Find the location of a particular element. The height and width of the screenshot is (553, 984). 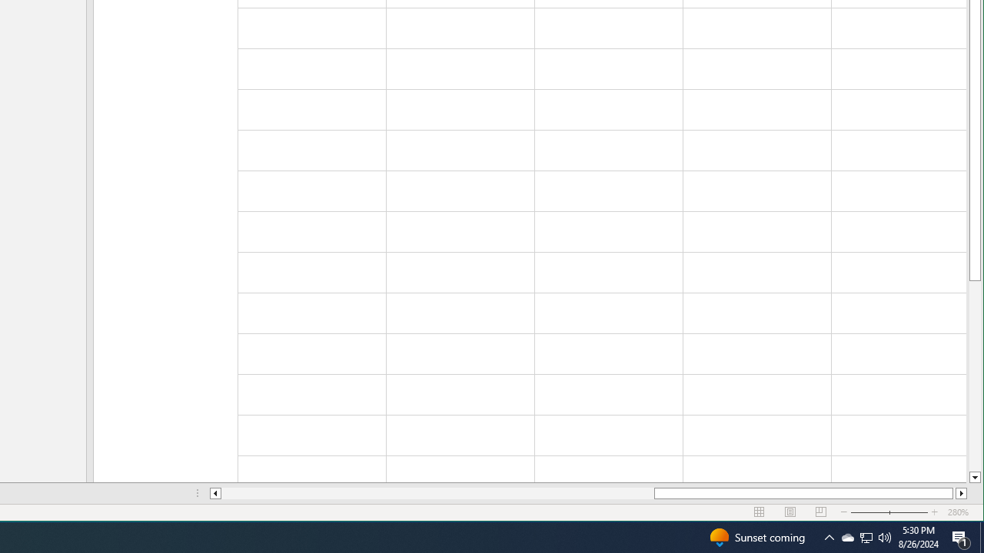

Sunset coming is located at coordinates (756, 538).